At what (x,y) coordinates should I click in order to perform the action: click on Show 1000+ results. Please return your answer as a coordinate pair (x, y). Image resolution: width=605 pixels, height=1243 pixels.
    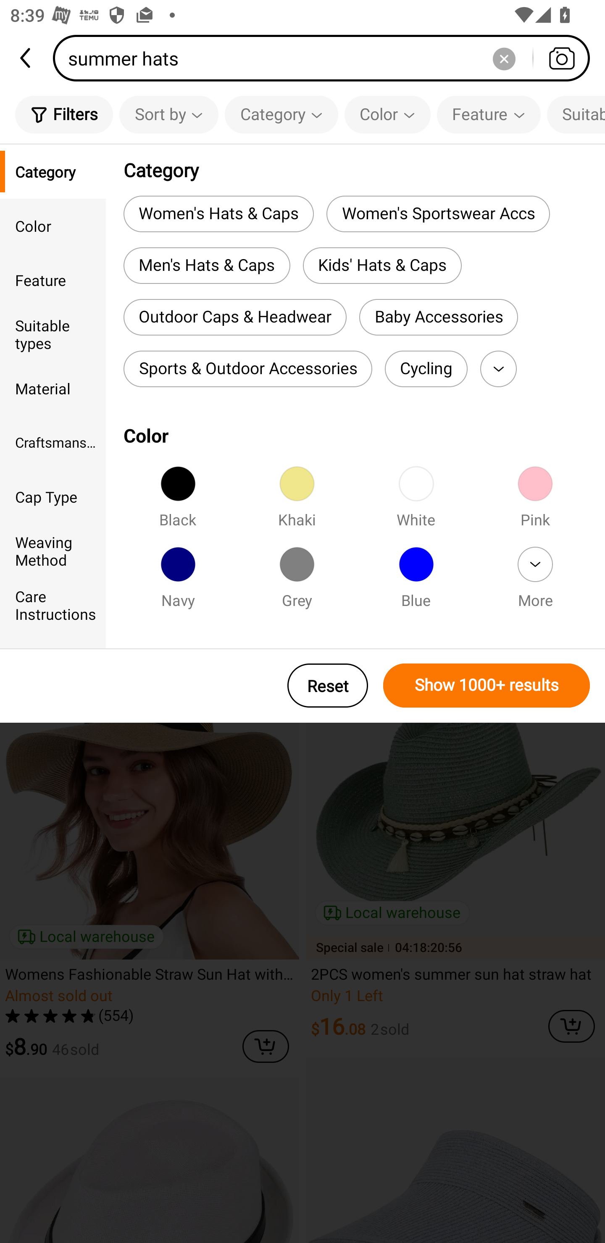
    Looking at the image, I should click on (487, 685).